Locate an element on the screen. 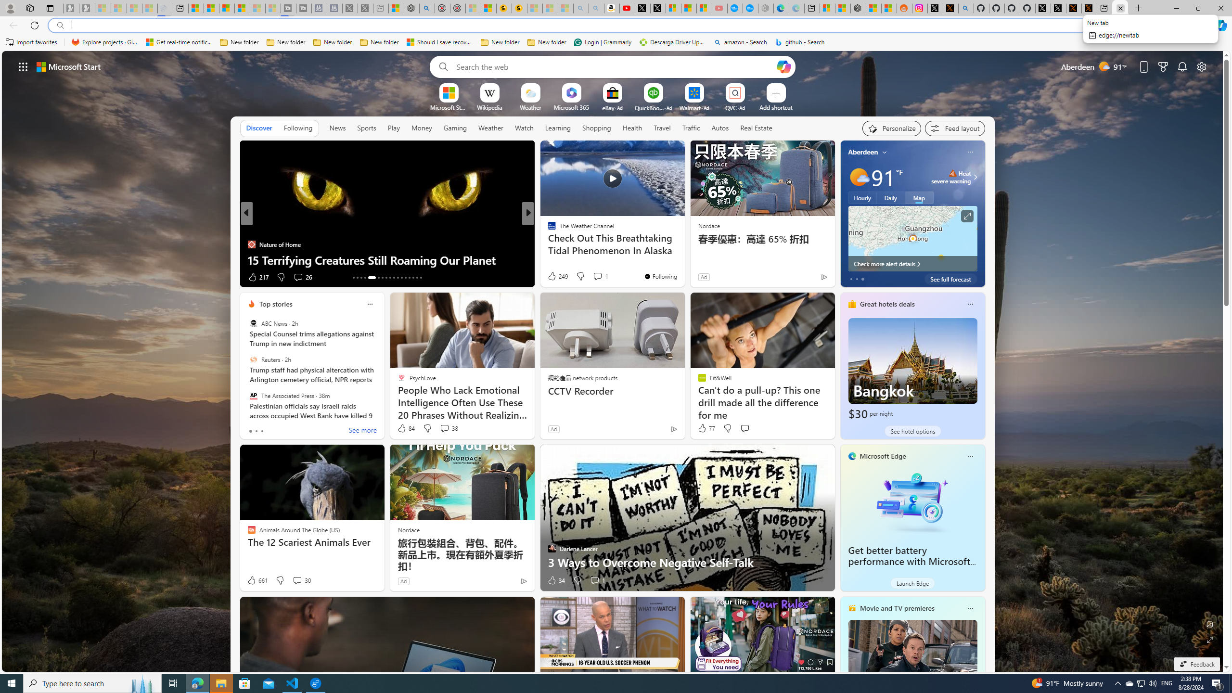 The height and width of the screenshot is (693, 1232). Top stories is located at coordinates (276, 304).